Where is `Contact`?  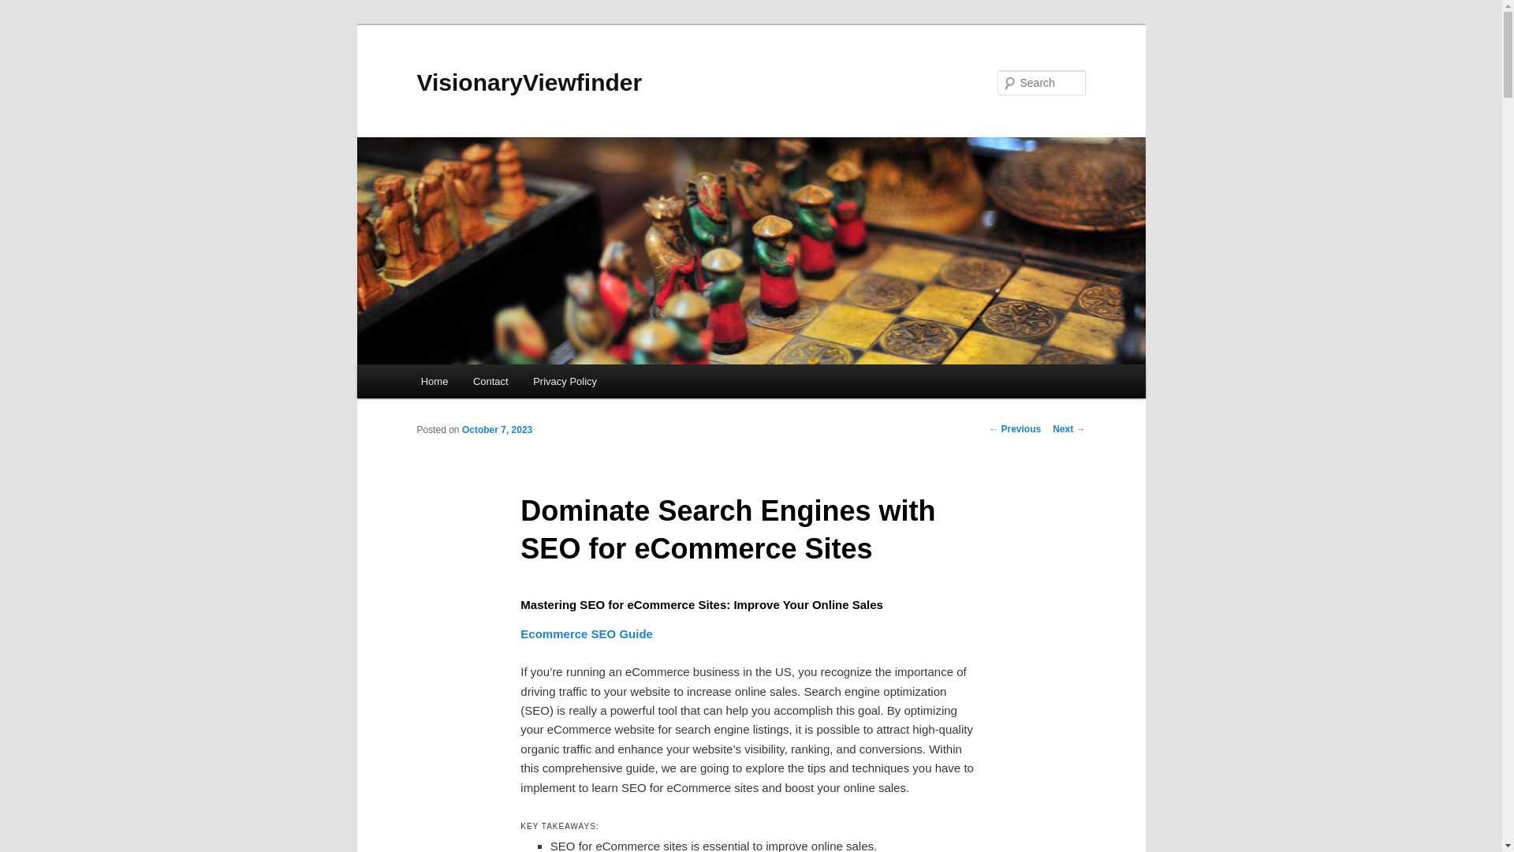
Contact is located at coordinates (490, 382).